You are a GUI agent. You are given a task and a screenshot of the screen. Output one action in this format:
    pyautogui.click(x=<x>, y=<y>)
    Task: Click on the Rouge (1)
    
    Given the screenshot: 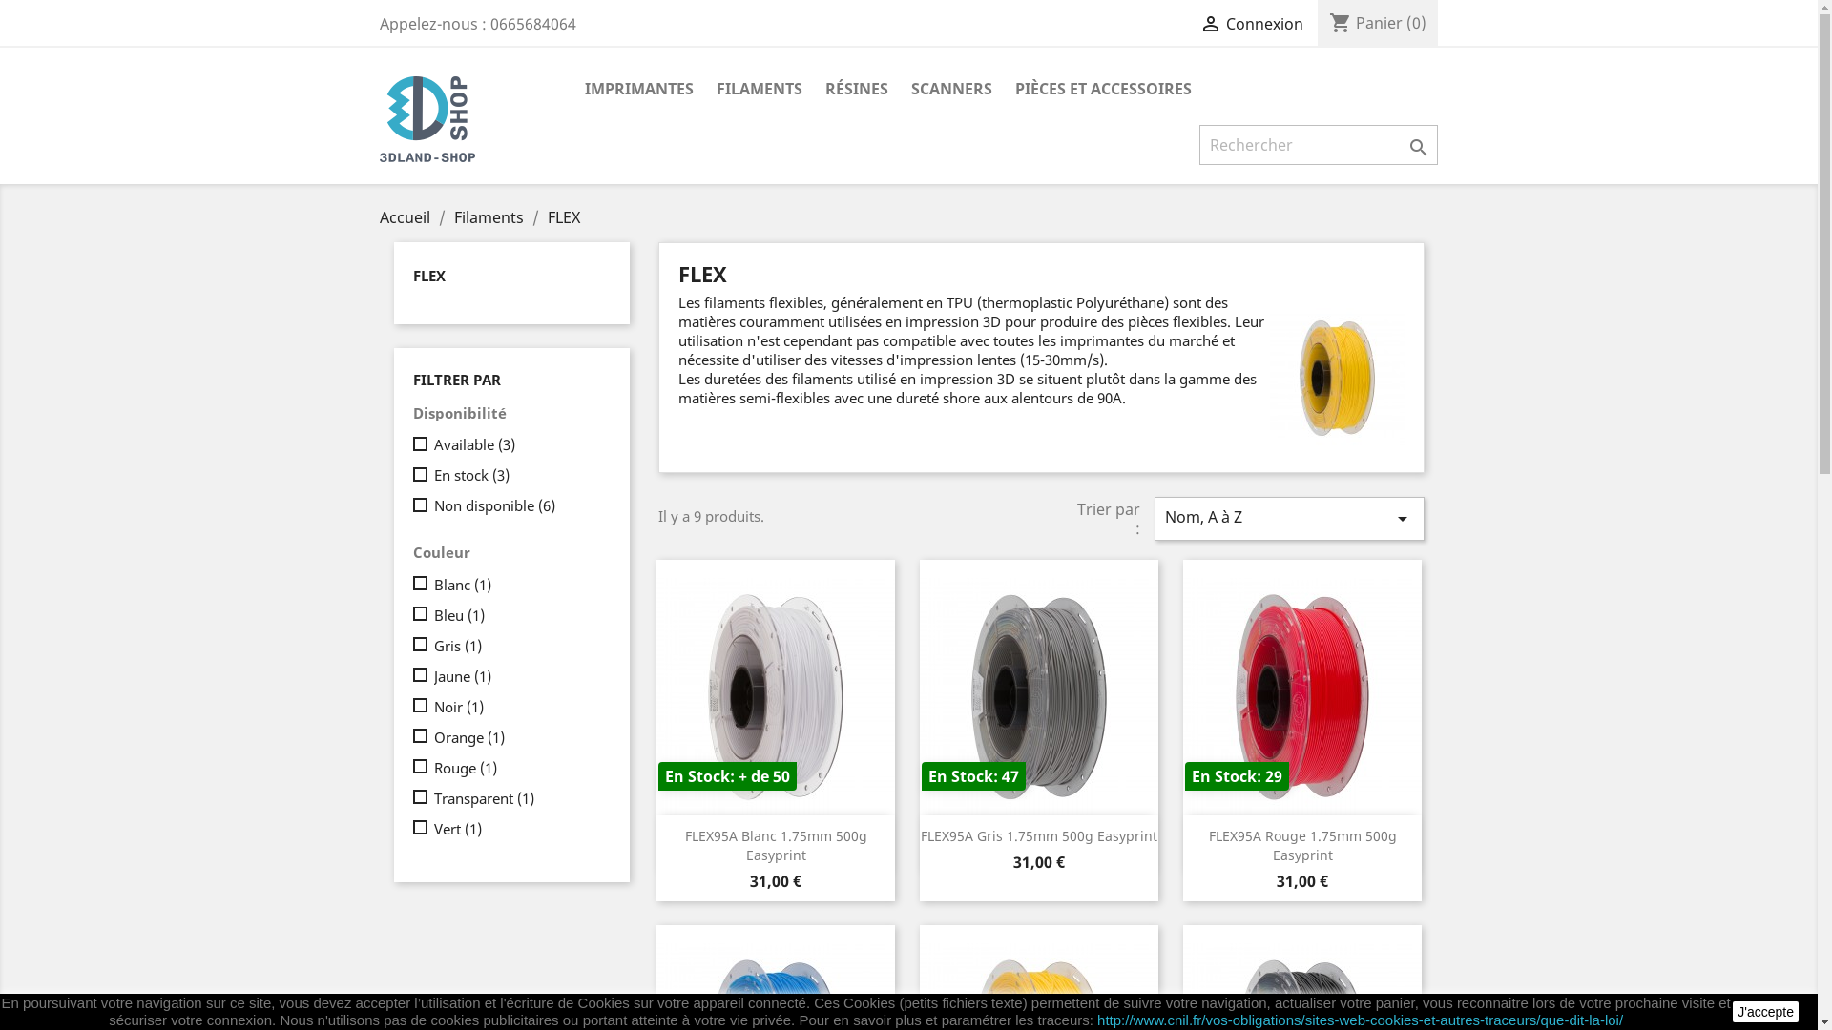 What is the action you would take?
    pyautogui.click(x=518, y=767)
    